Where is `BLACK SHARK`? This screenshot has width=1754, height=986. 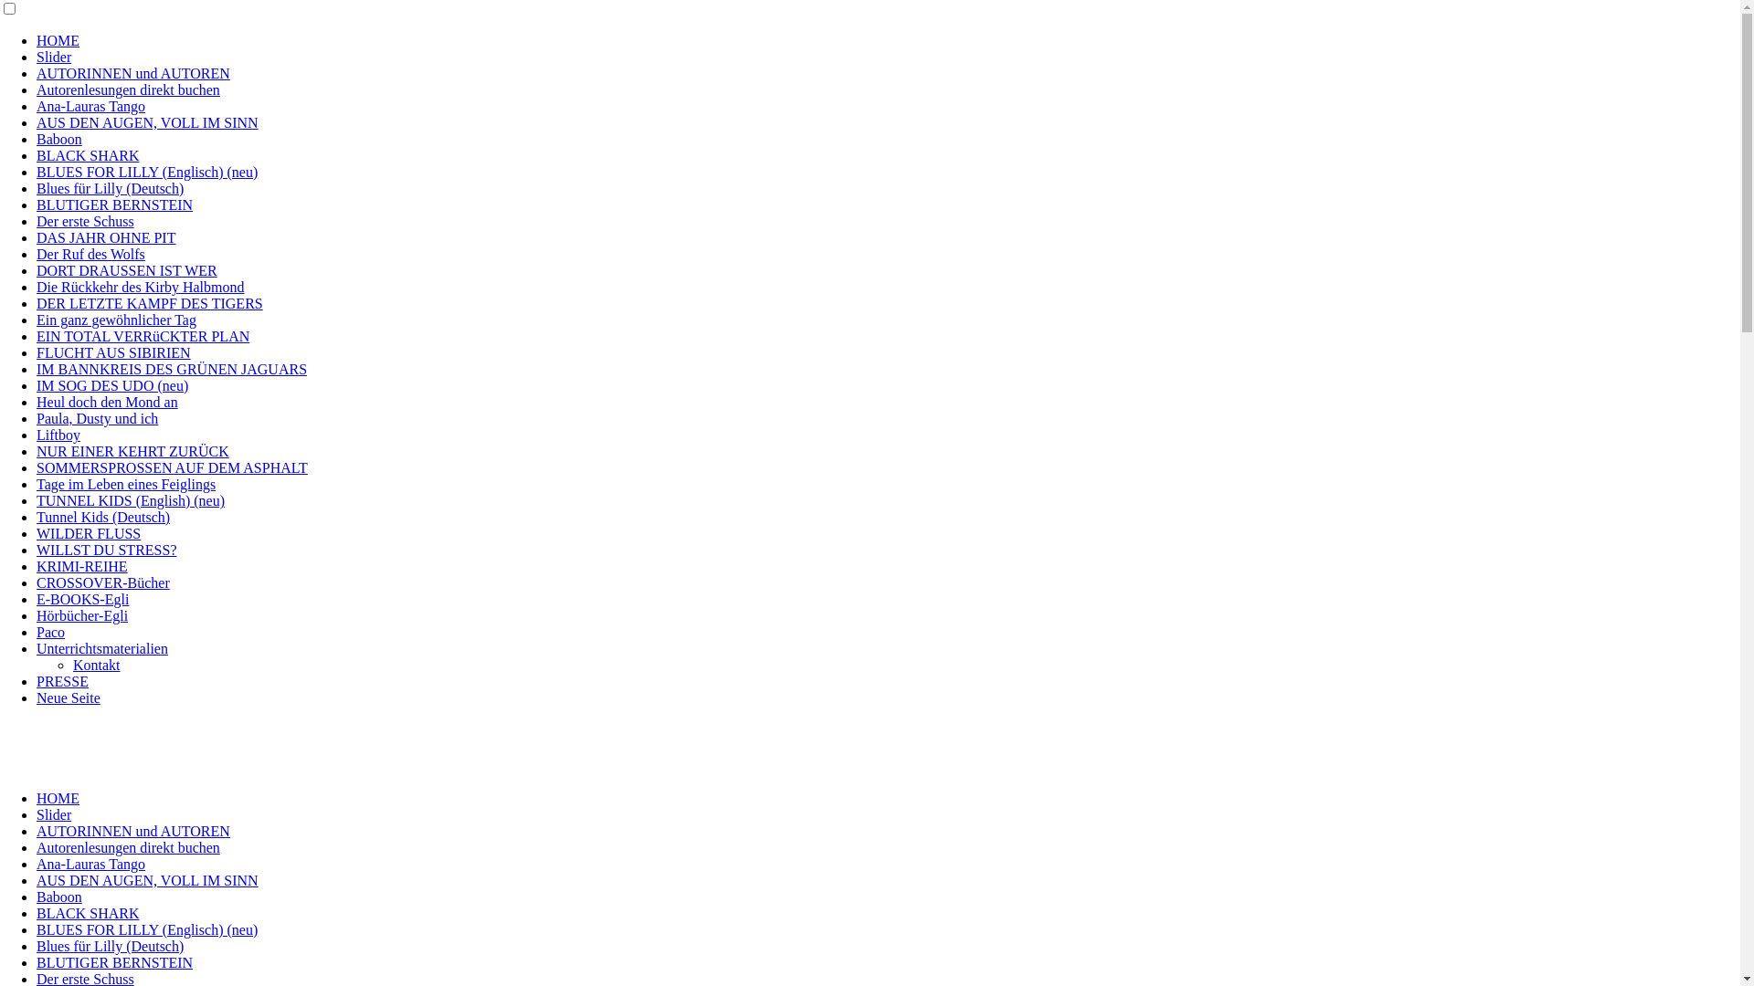 BLACK SHARK is located at coordinates (88, 913).